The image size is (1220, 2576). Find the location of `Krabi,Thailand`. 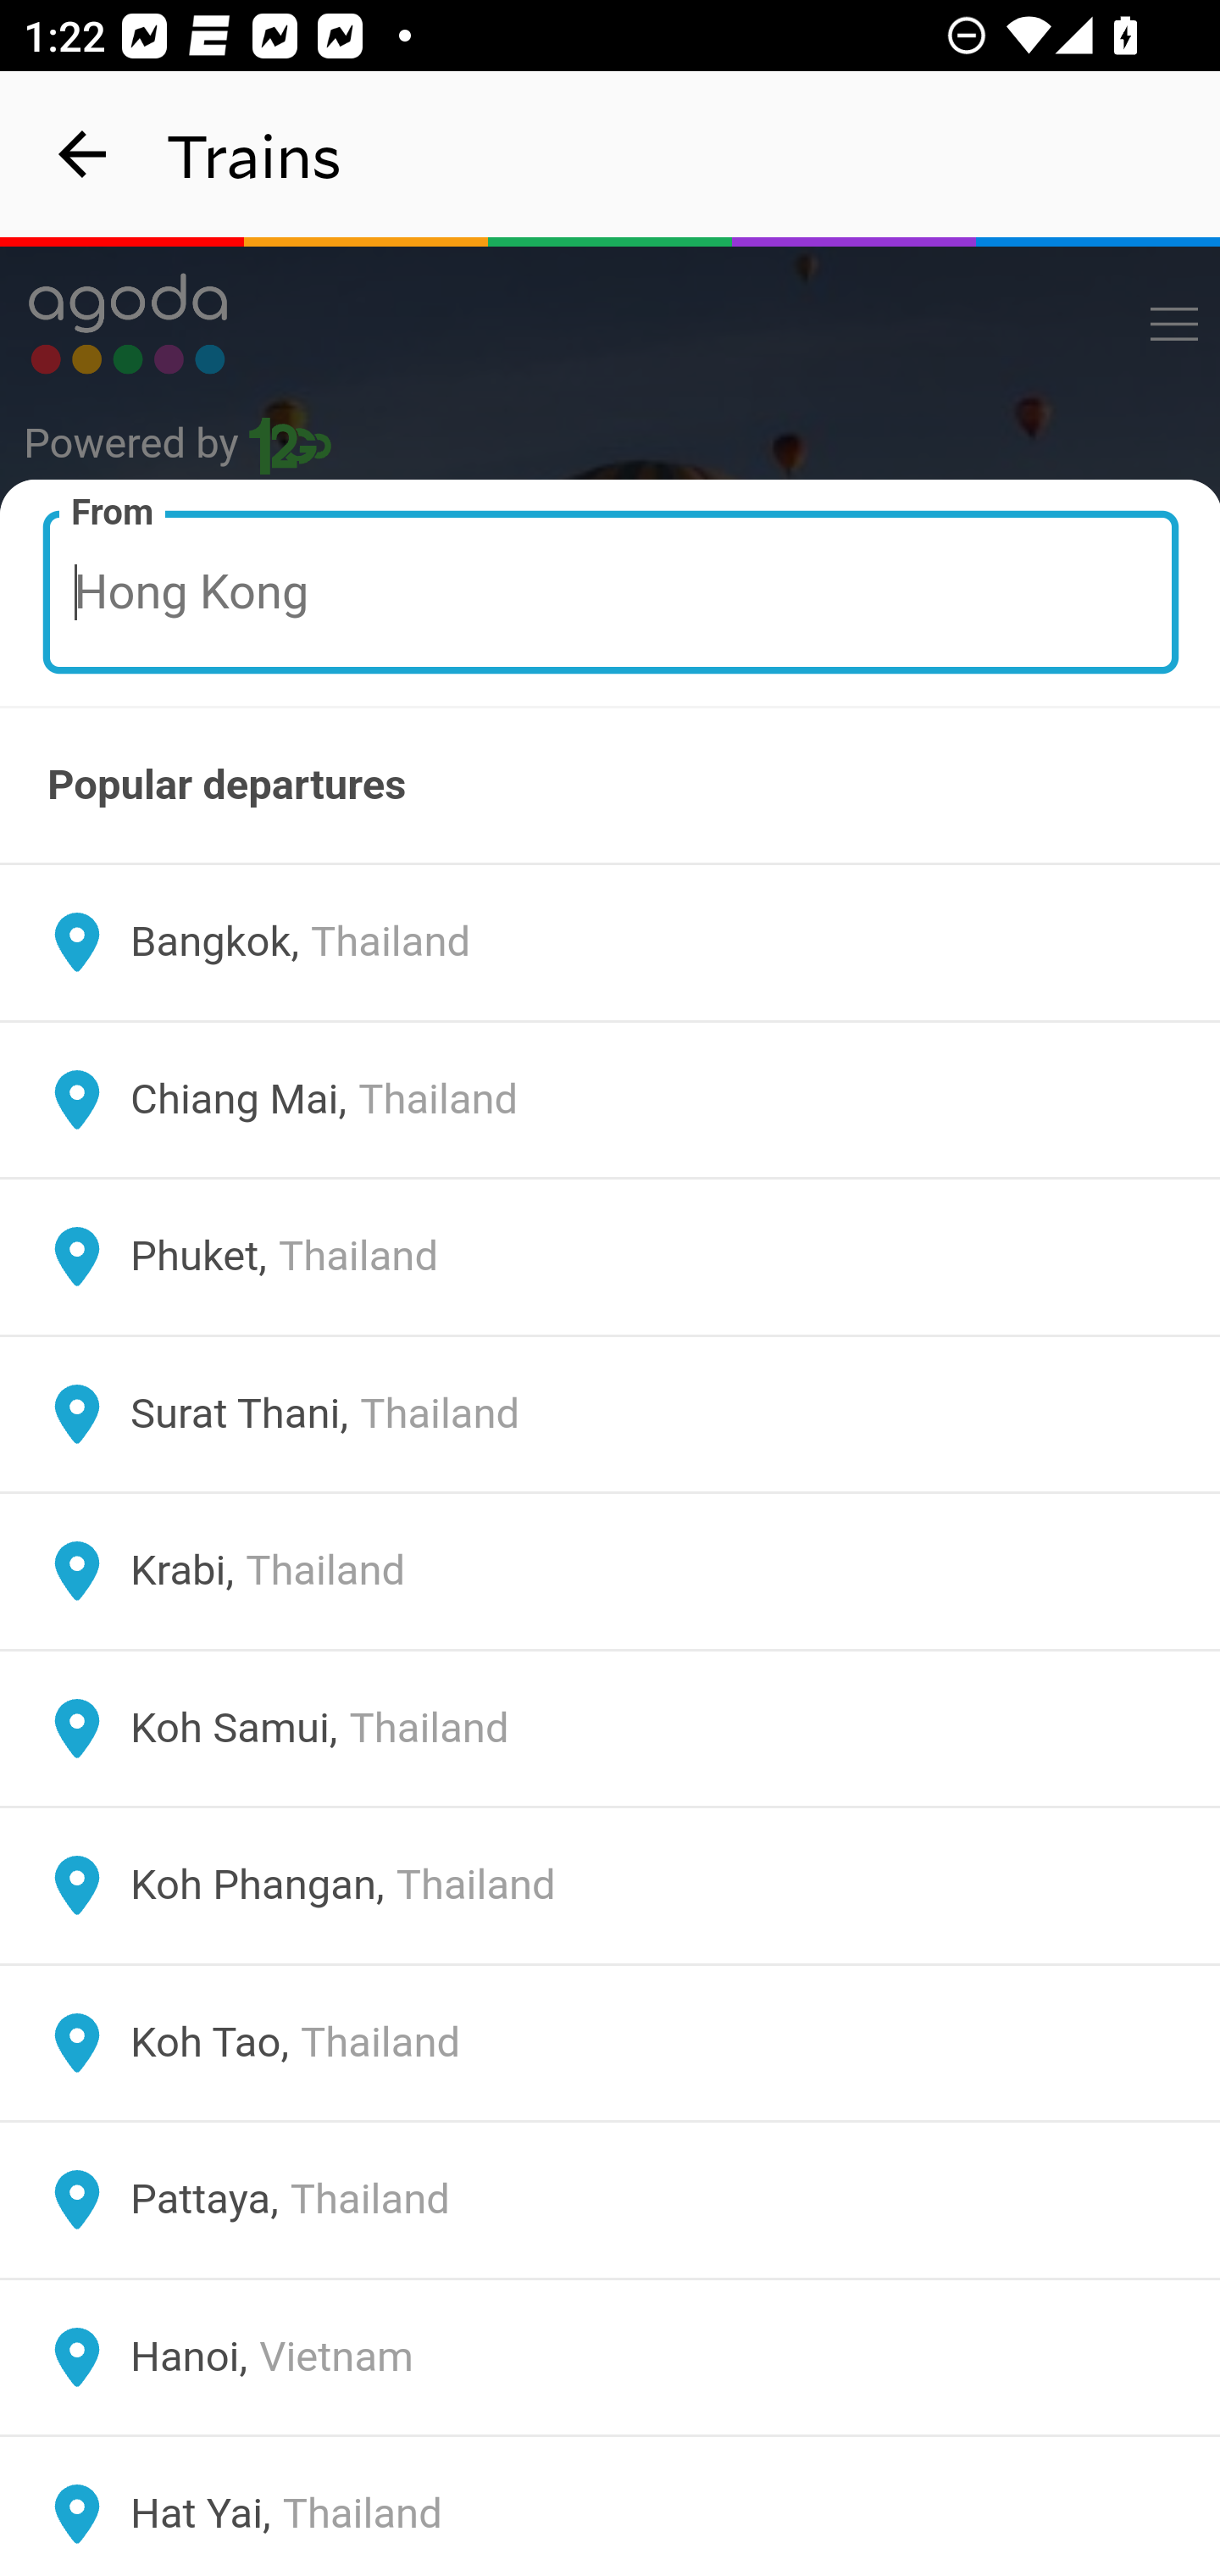

Krabi,Thailand is located at coordinates (610, 1571).